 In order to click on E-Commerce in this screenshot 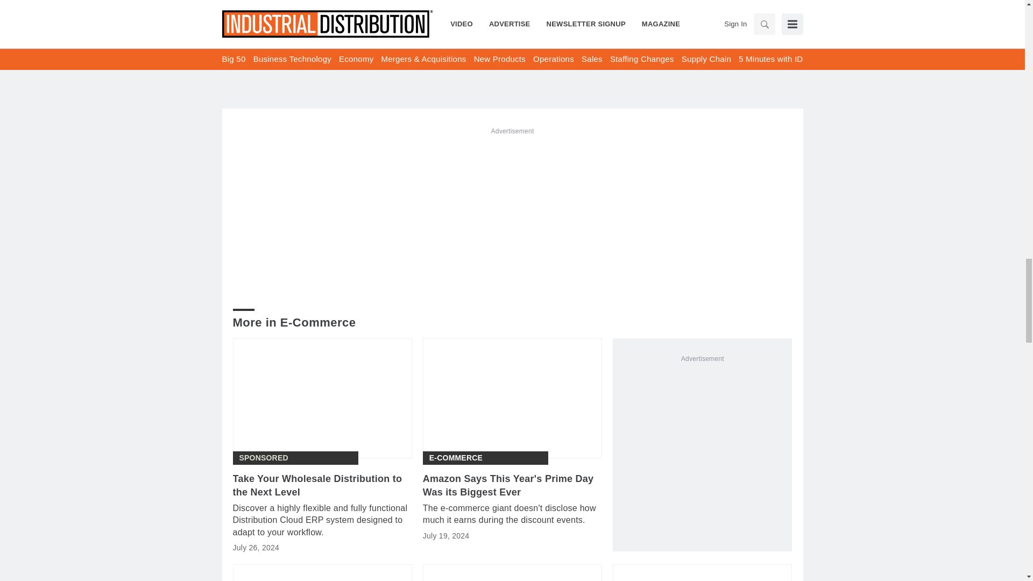, I will do `click(456, 458)`.